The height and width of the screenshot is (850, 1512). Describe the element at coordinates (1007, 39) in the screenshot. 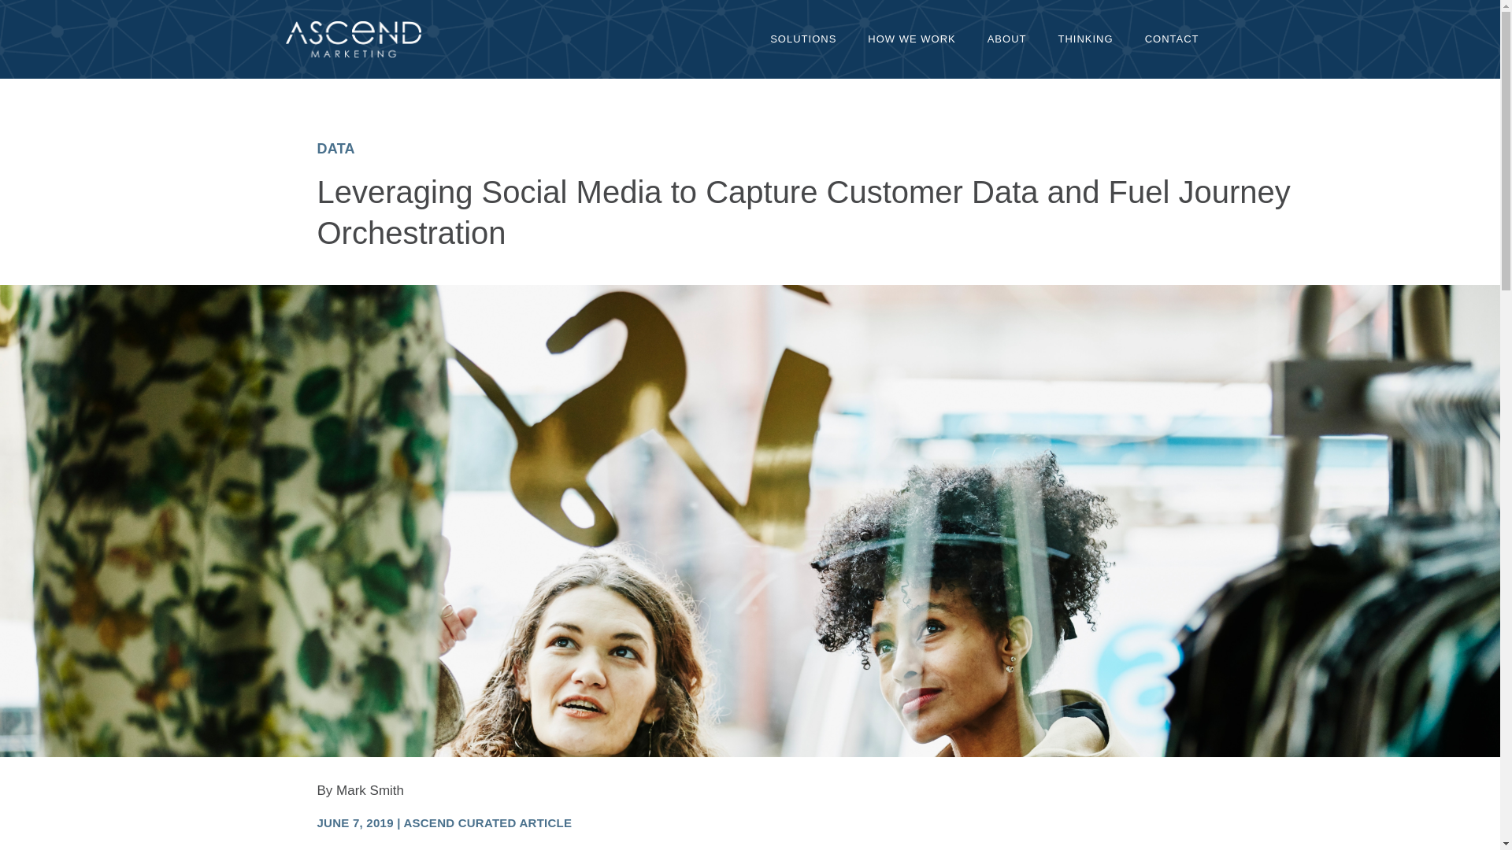

I see `ABOUT` at that location.